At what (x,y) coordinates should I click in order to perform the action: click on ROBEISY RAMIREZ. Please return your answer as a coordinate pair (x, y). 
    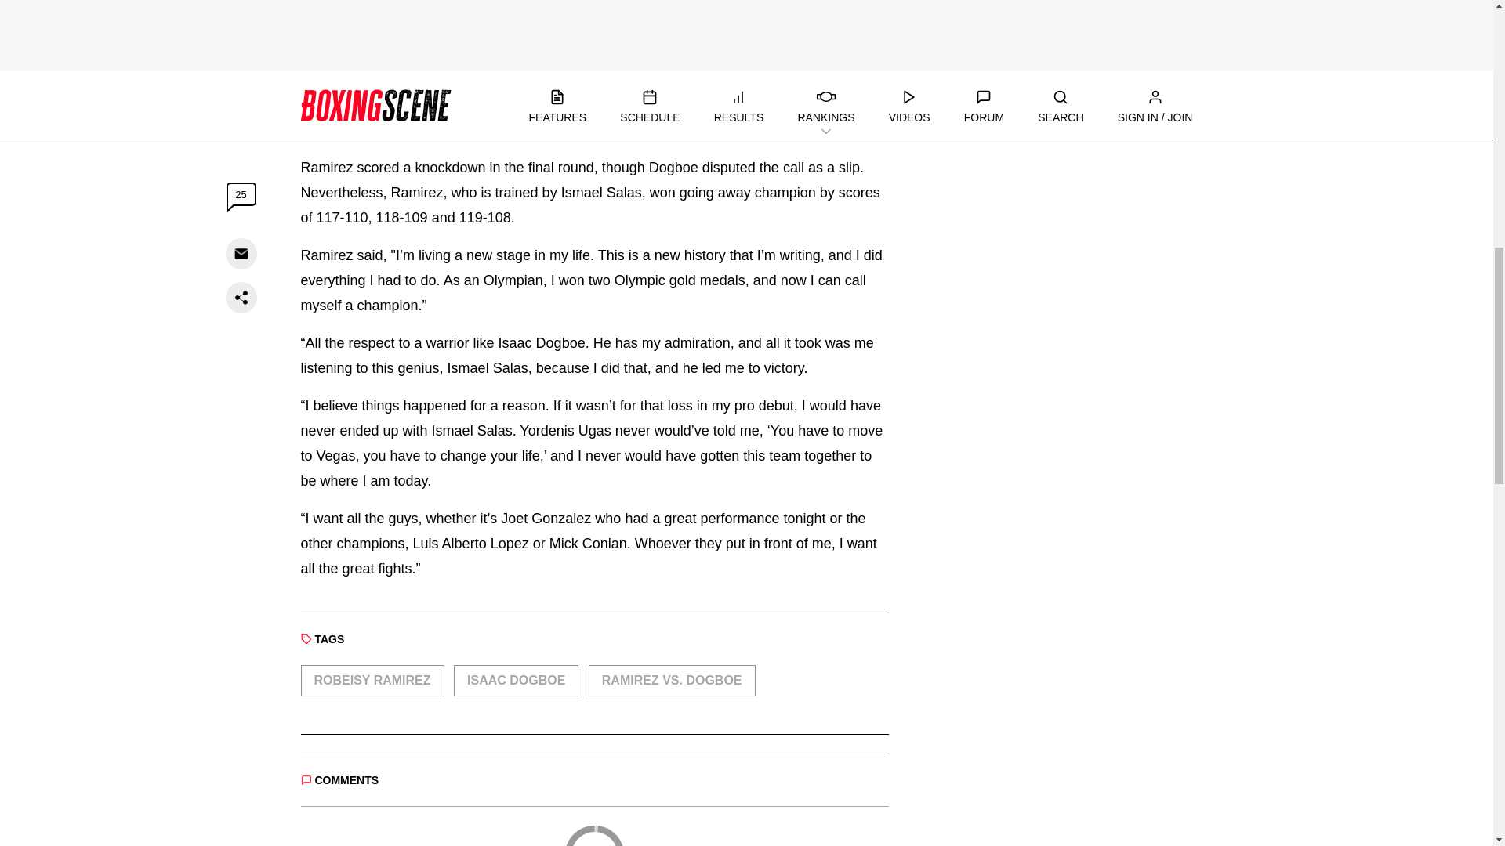
    Looking at the image, I should click on (372, 680).